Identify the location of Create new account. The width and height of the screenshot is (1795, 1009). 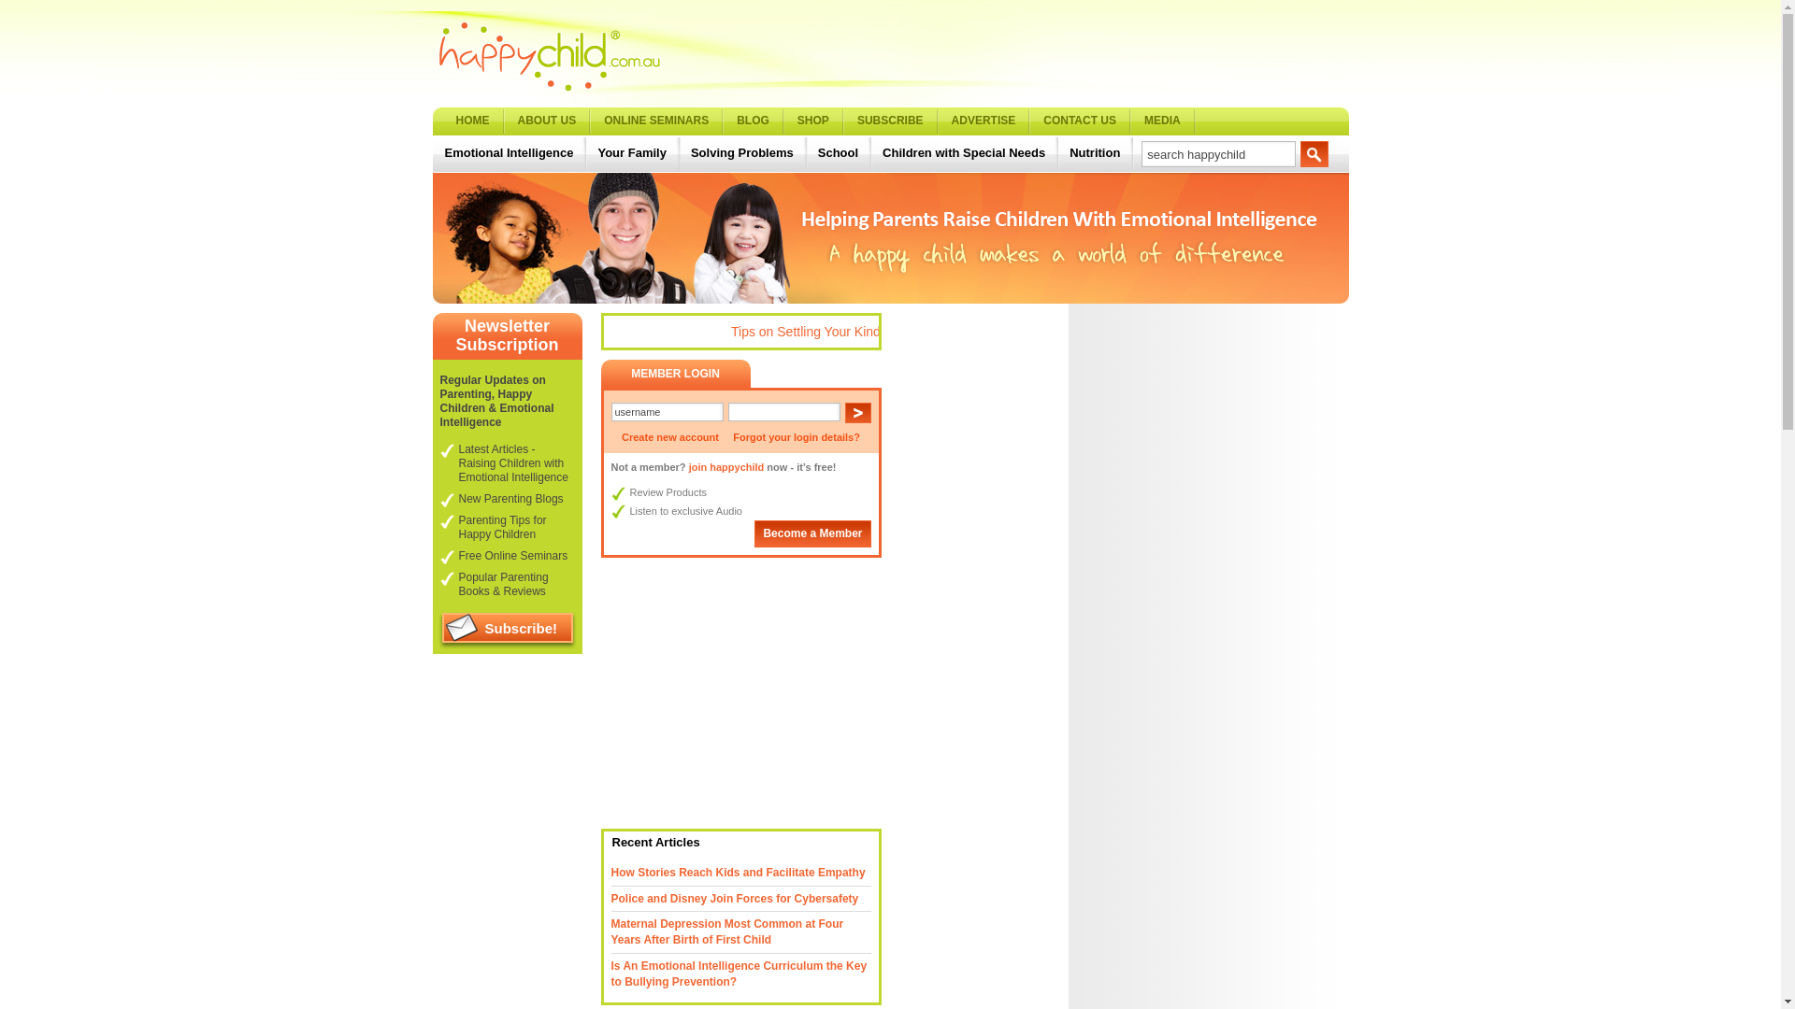
(670, 437).